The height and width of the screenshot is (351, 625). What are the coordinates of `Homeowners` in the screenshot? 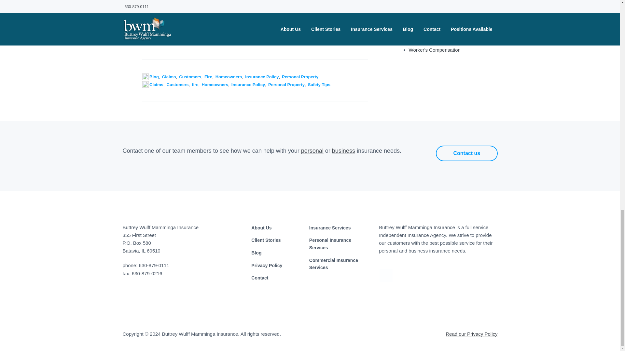 It's located at (229, 77).